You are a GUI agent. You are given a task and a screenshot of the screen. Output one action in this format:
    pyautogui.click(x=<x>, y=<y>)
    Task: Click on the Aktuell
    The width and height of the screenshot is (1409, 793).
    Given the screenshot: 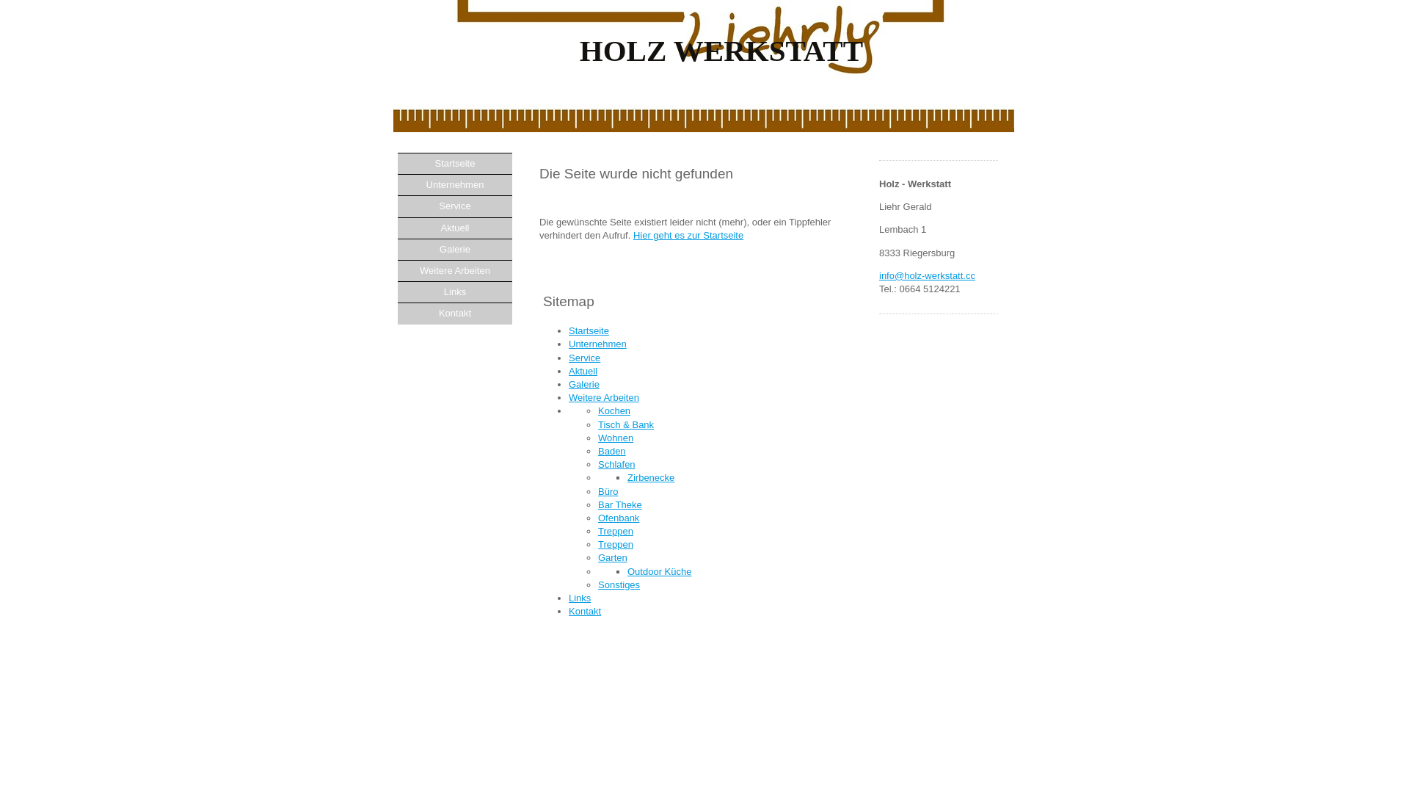 What is the action you would take?
    pyautogui.click(x=455, y=228)
    